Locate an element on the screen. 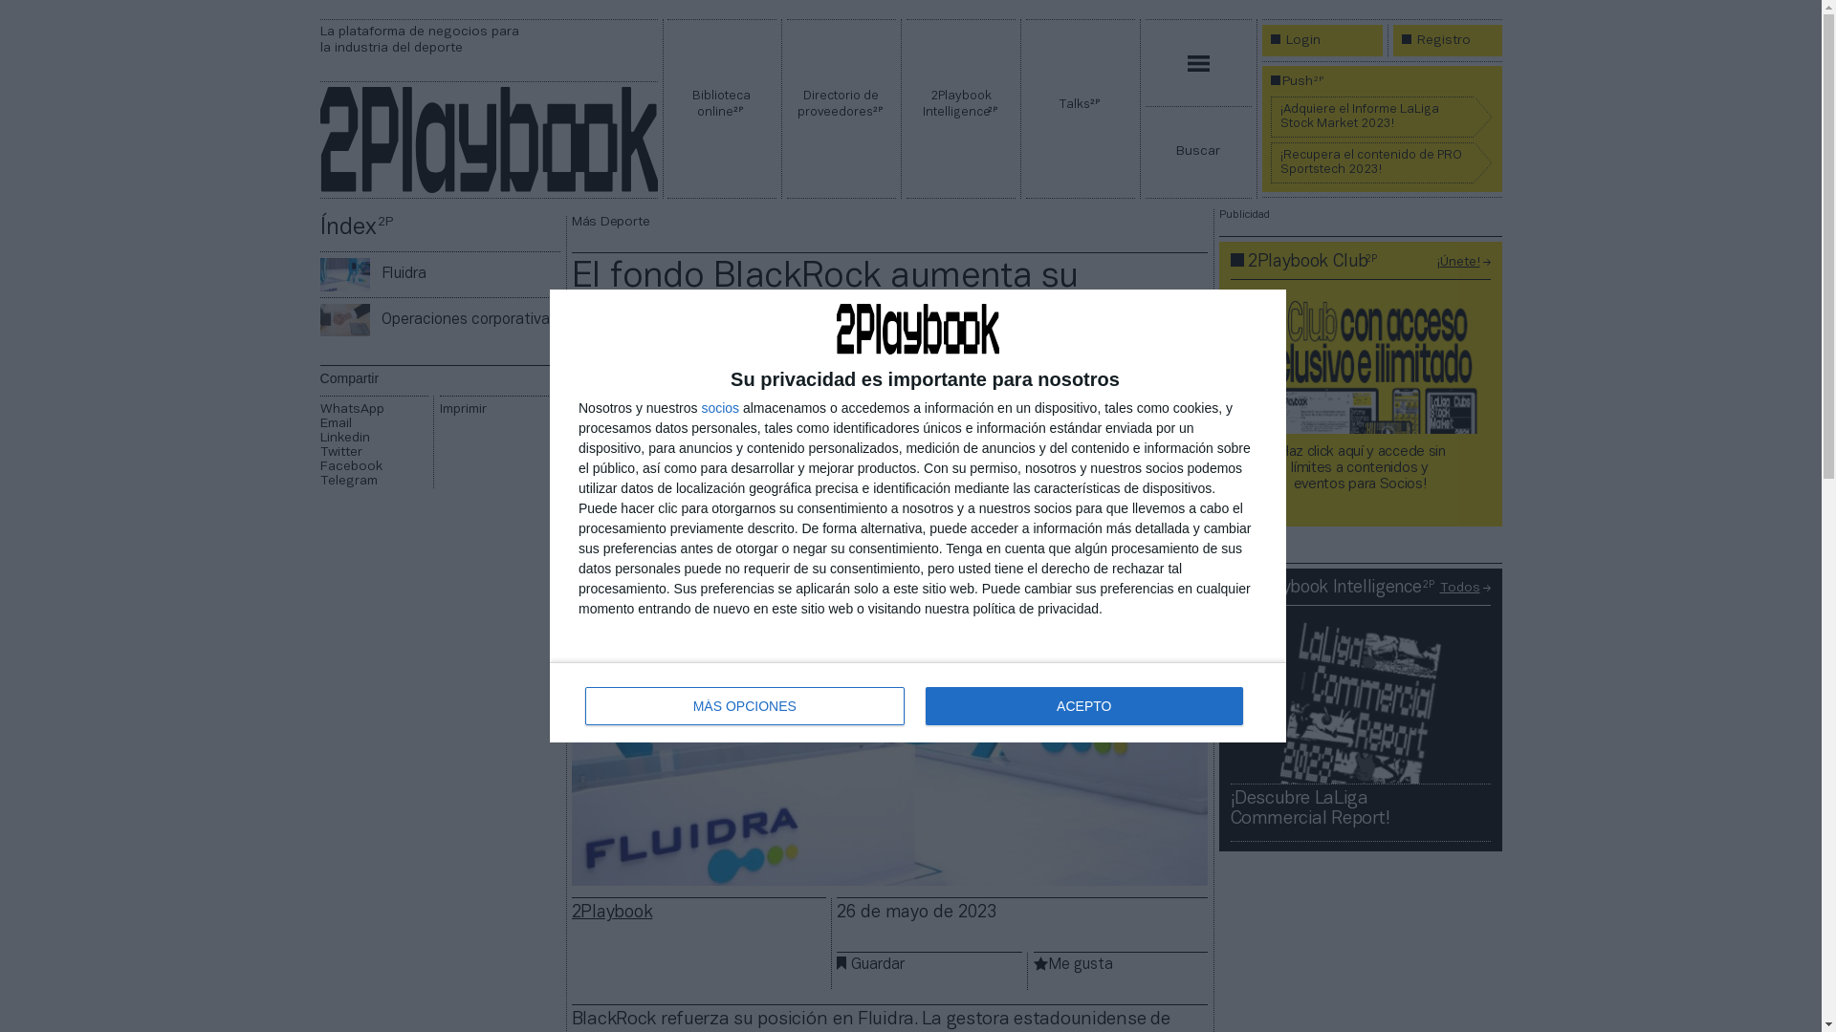  Todos is located at coordinates (1460, 589).